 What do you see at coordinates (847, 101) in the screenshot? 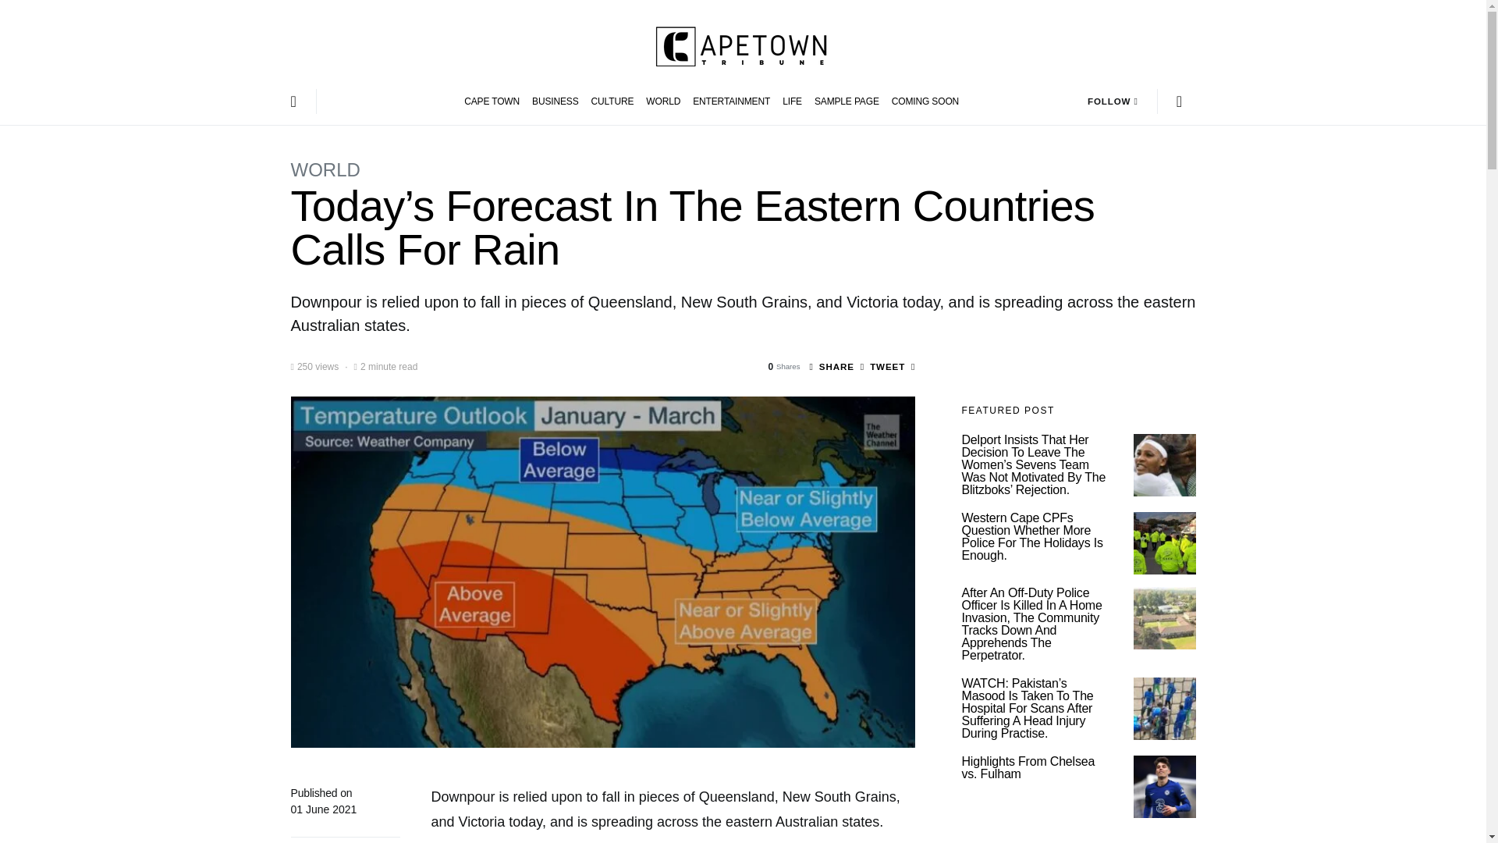
I see `SAMPLE PAGE` at bounding box center [847, 101].